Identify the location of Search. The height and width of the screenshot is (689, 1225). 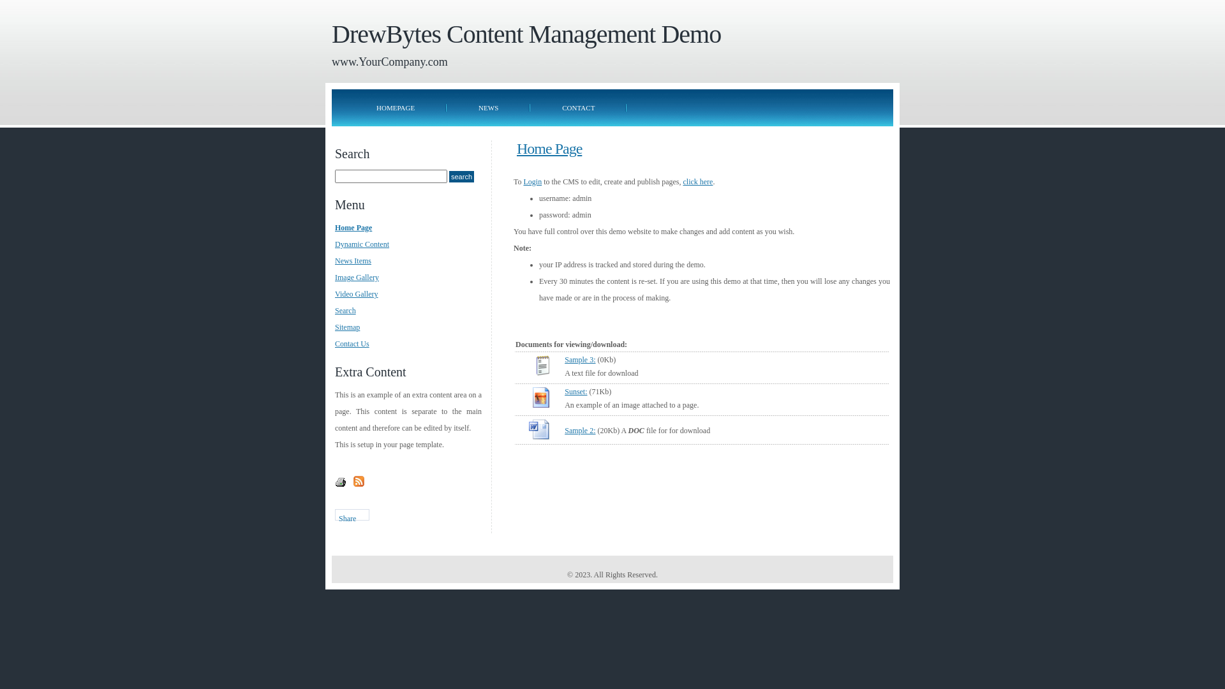
(346, 311).